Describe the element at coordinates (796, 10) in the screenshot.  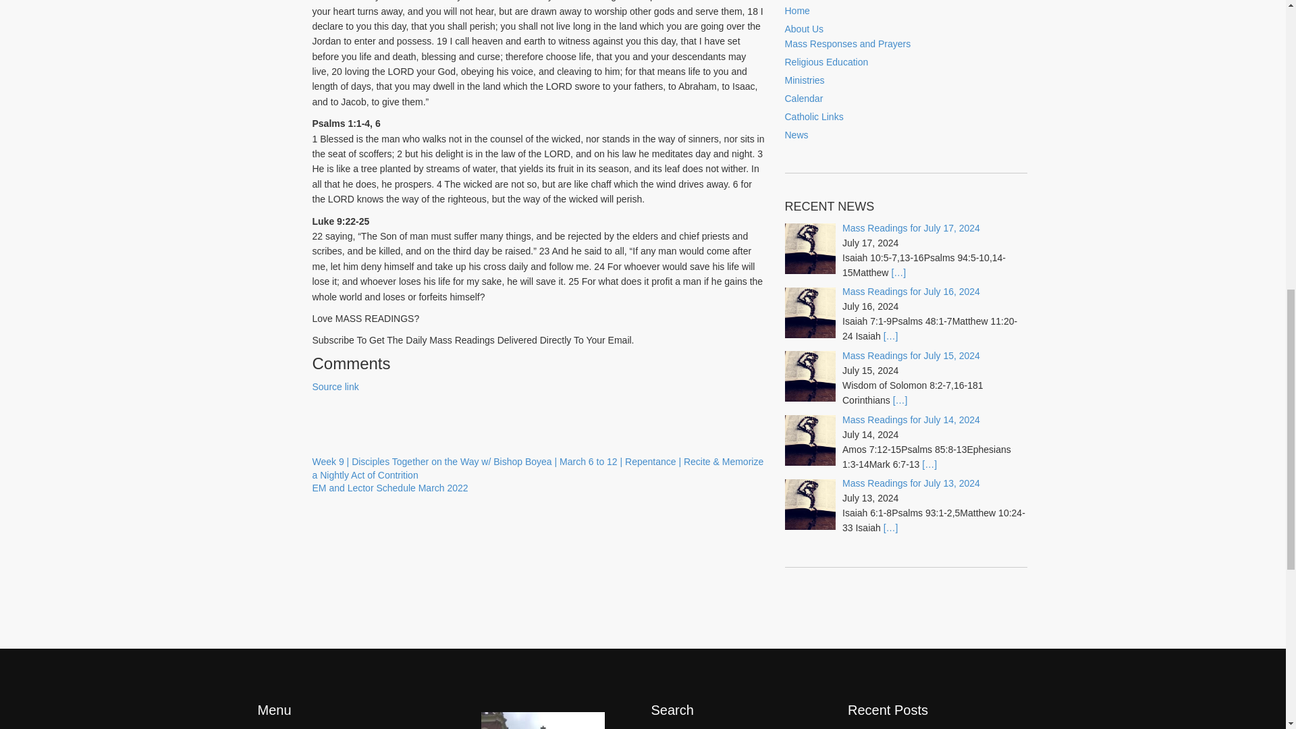
I see `Ministries` at that location.